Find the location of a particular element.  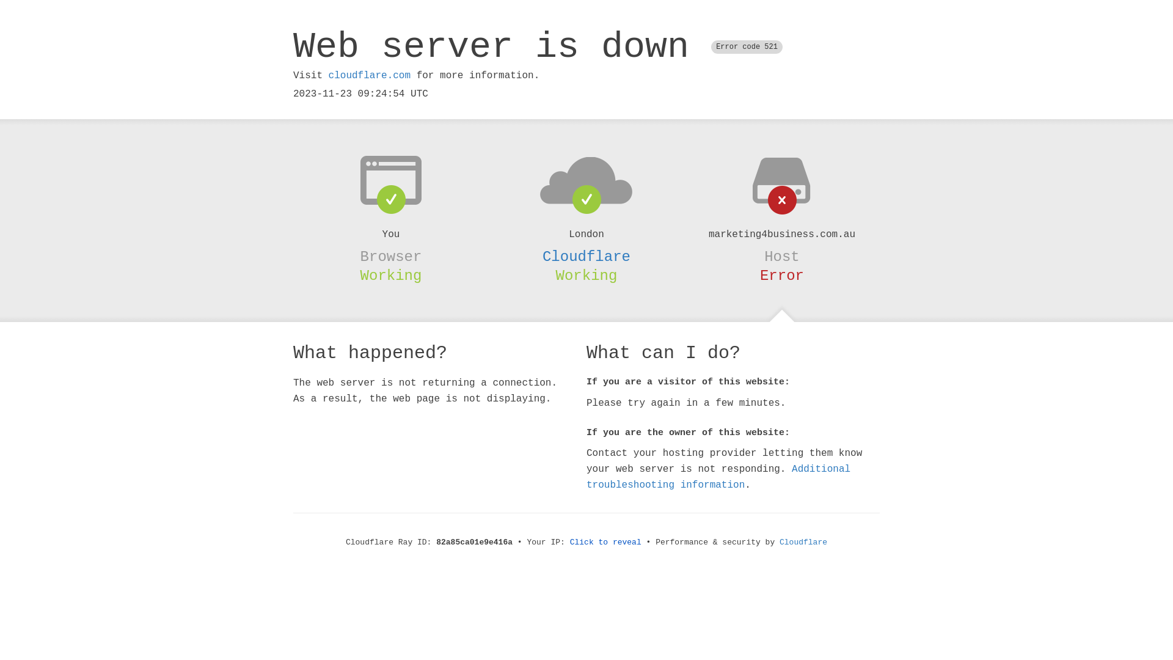

Cloudflare is located at coordinates (803, 543).